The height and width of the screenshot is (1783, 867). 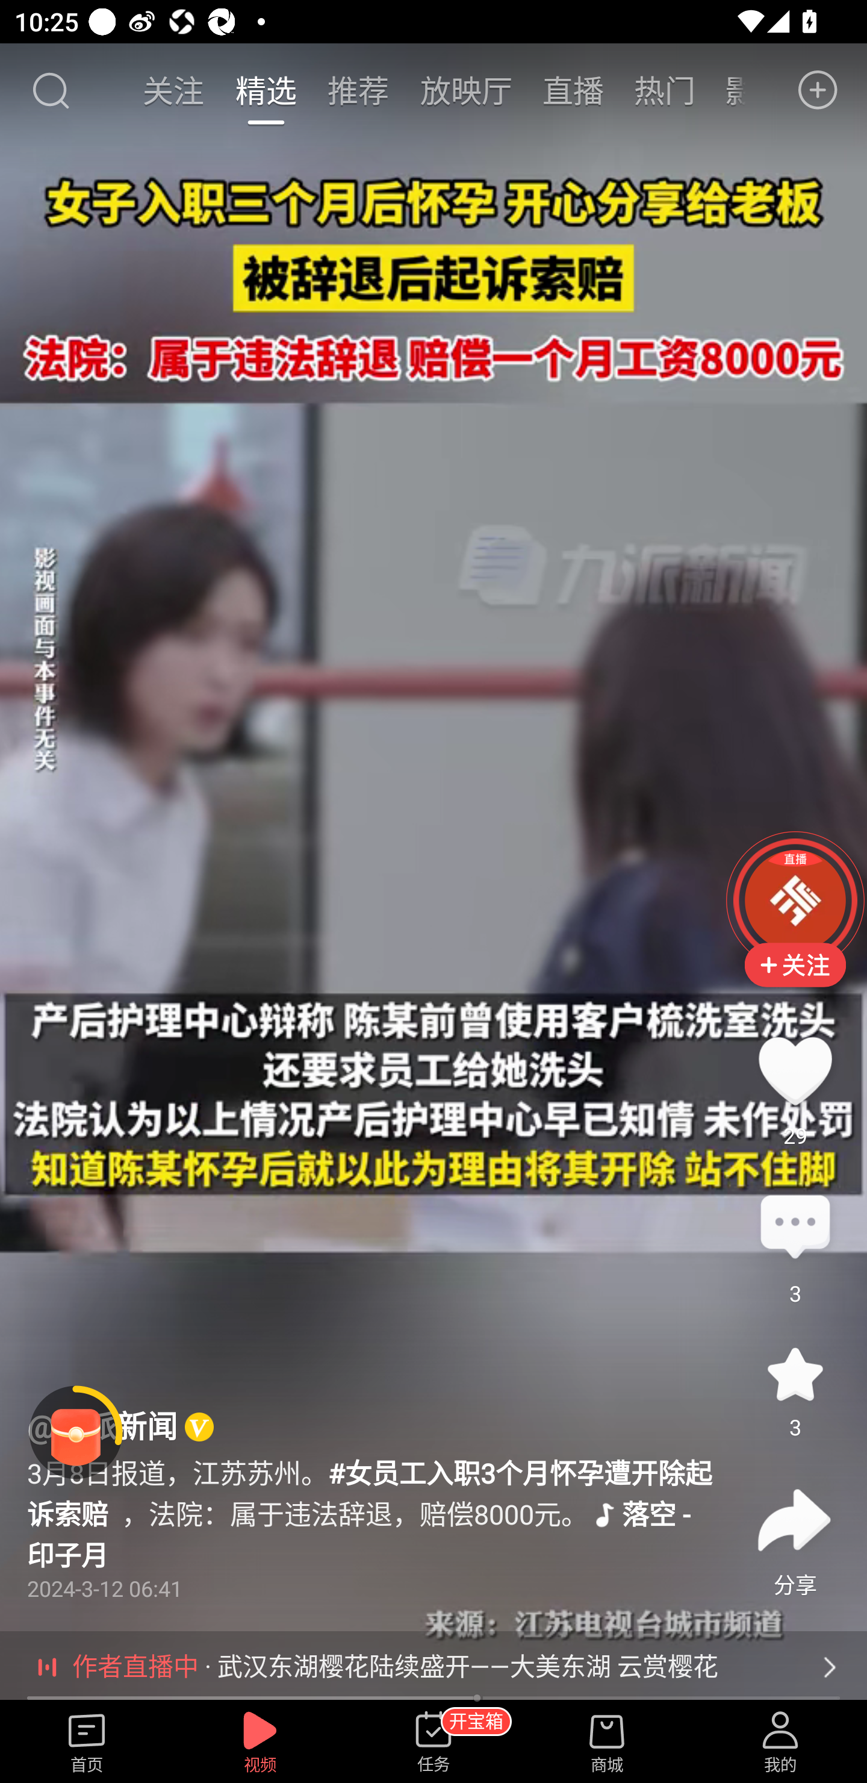 What do you see at coordinates (795, 900) in the screenshot?
I see `头像，直播中` at bounding box center [795, 900].